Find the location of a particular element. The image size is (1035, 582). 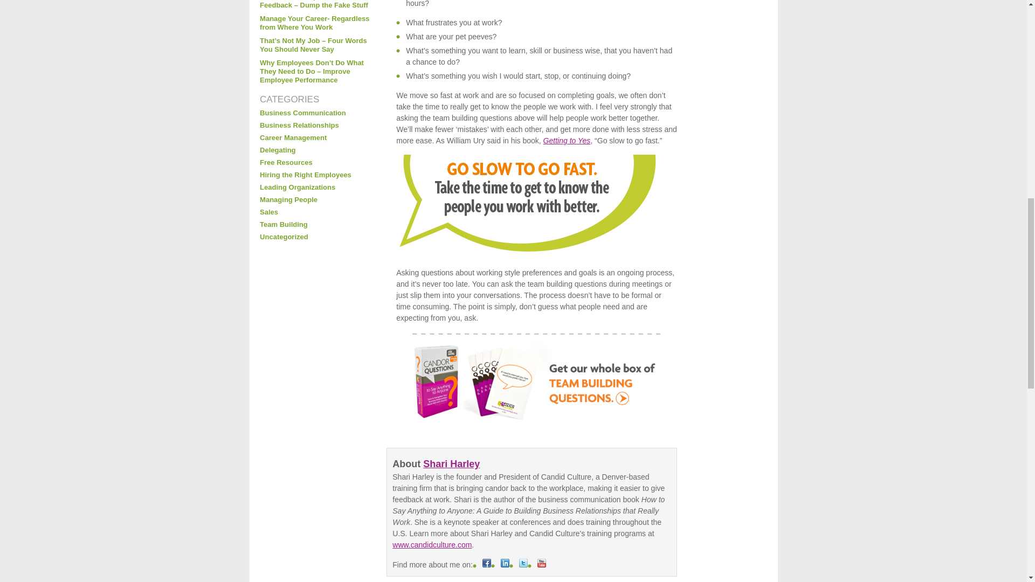

Follow me on Linkedin is located at coordinates (505, 565).